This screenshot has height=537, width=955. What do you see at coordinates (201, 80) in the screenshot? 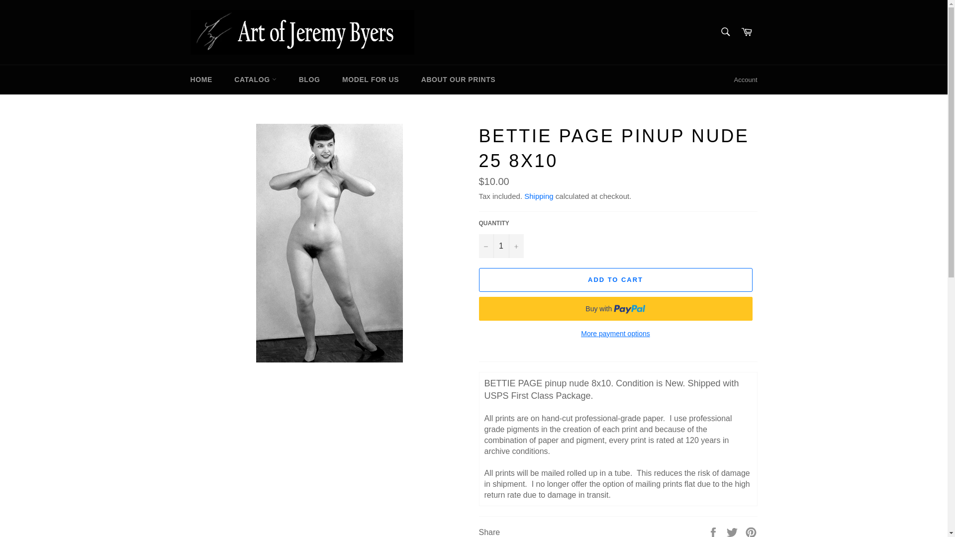
I see `HOME` at bounding box center [201, 80].